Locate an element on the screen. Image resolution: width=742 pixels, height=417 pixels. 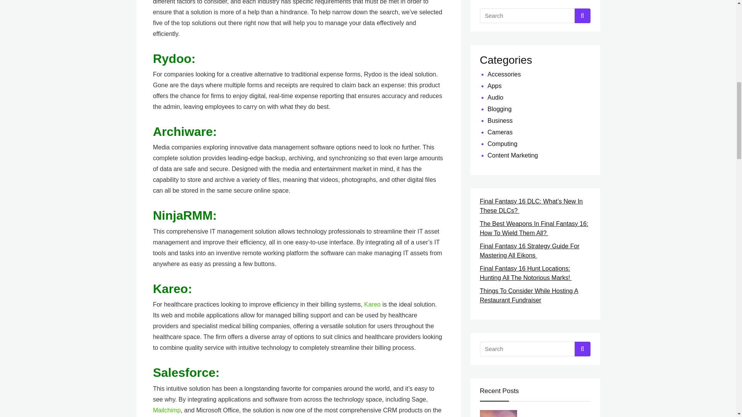
Kareo is located at coordinates (372, 304).